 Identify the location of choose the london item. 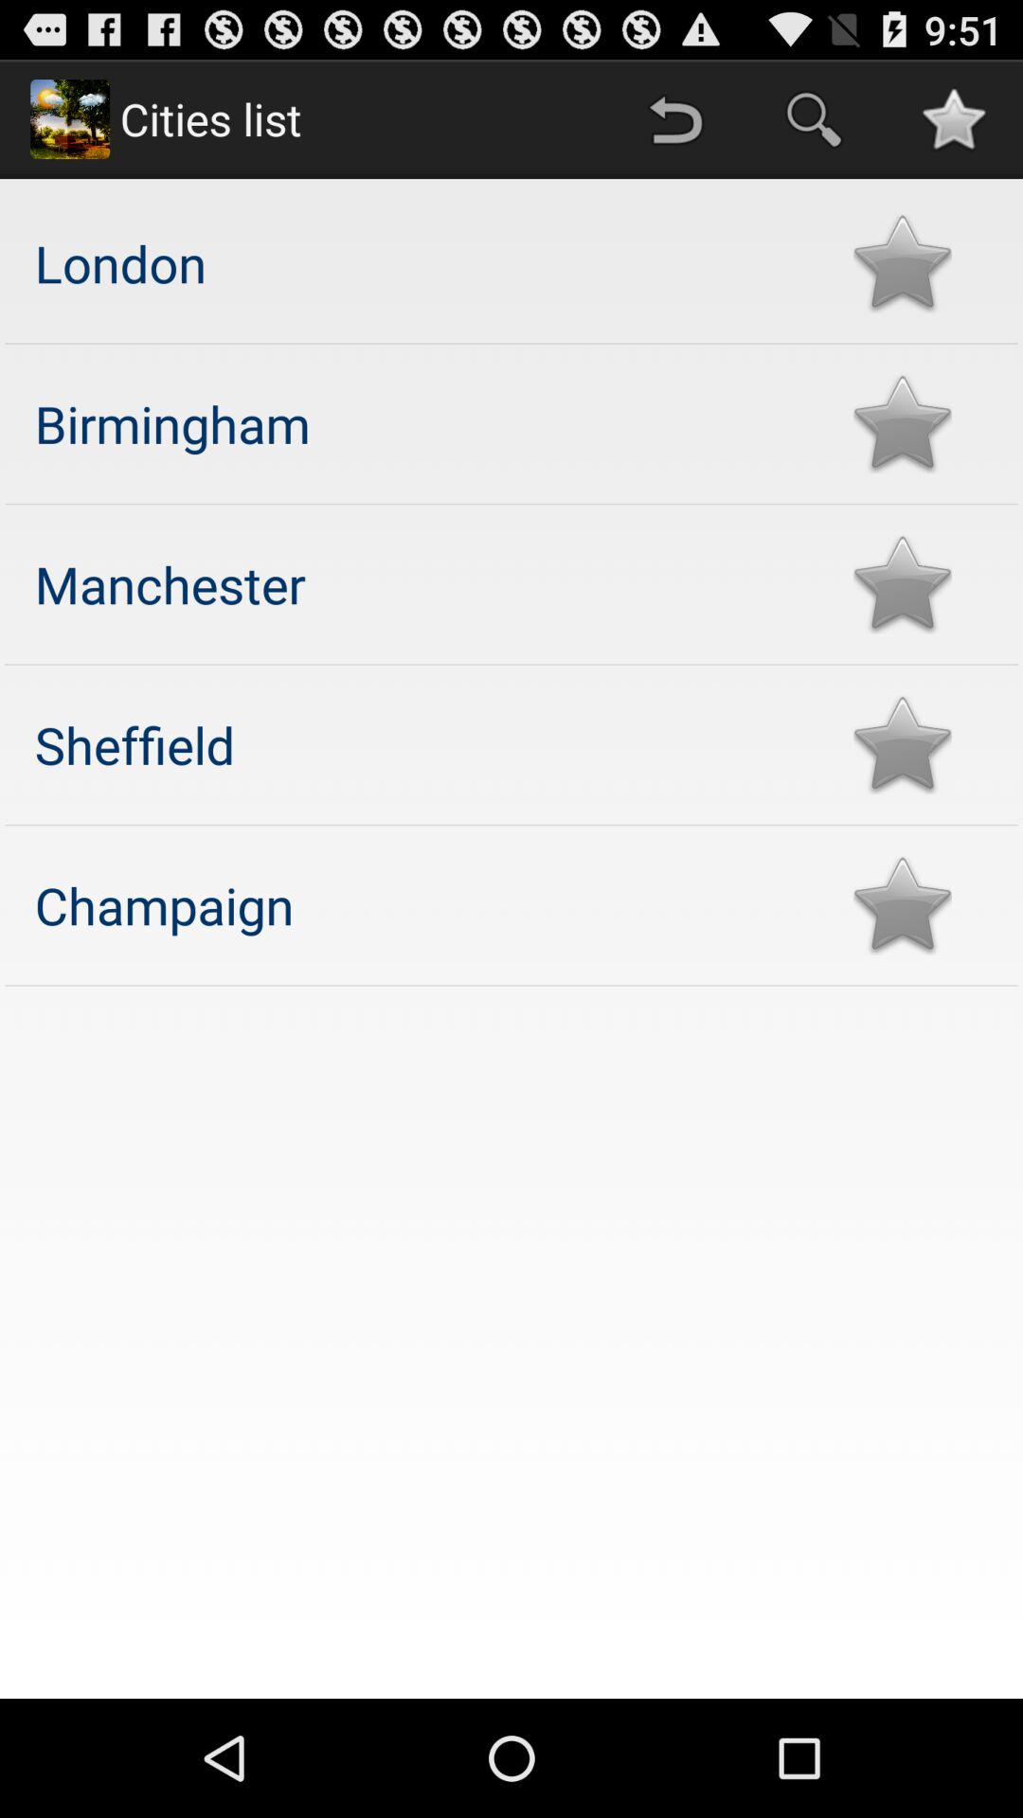
(424, 263).